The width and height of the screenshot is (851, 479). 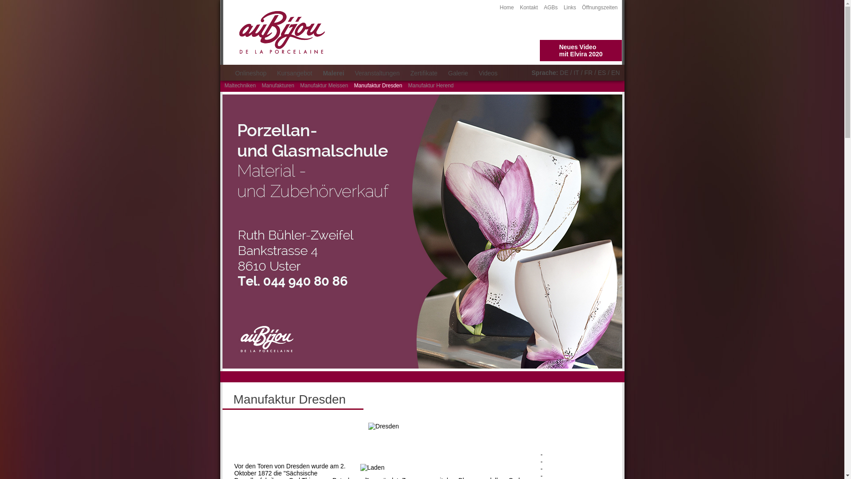 What do you see at coordinates (602, 73) in the screenshot?
I see `ES` at bounding box center [602, 73].